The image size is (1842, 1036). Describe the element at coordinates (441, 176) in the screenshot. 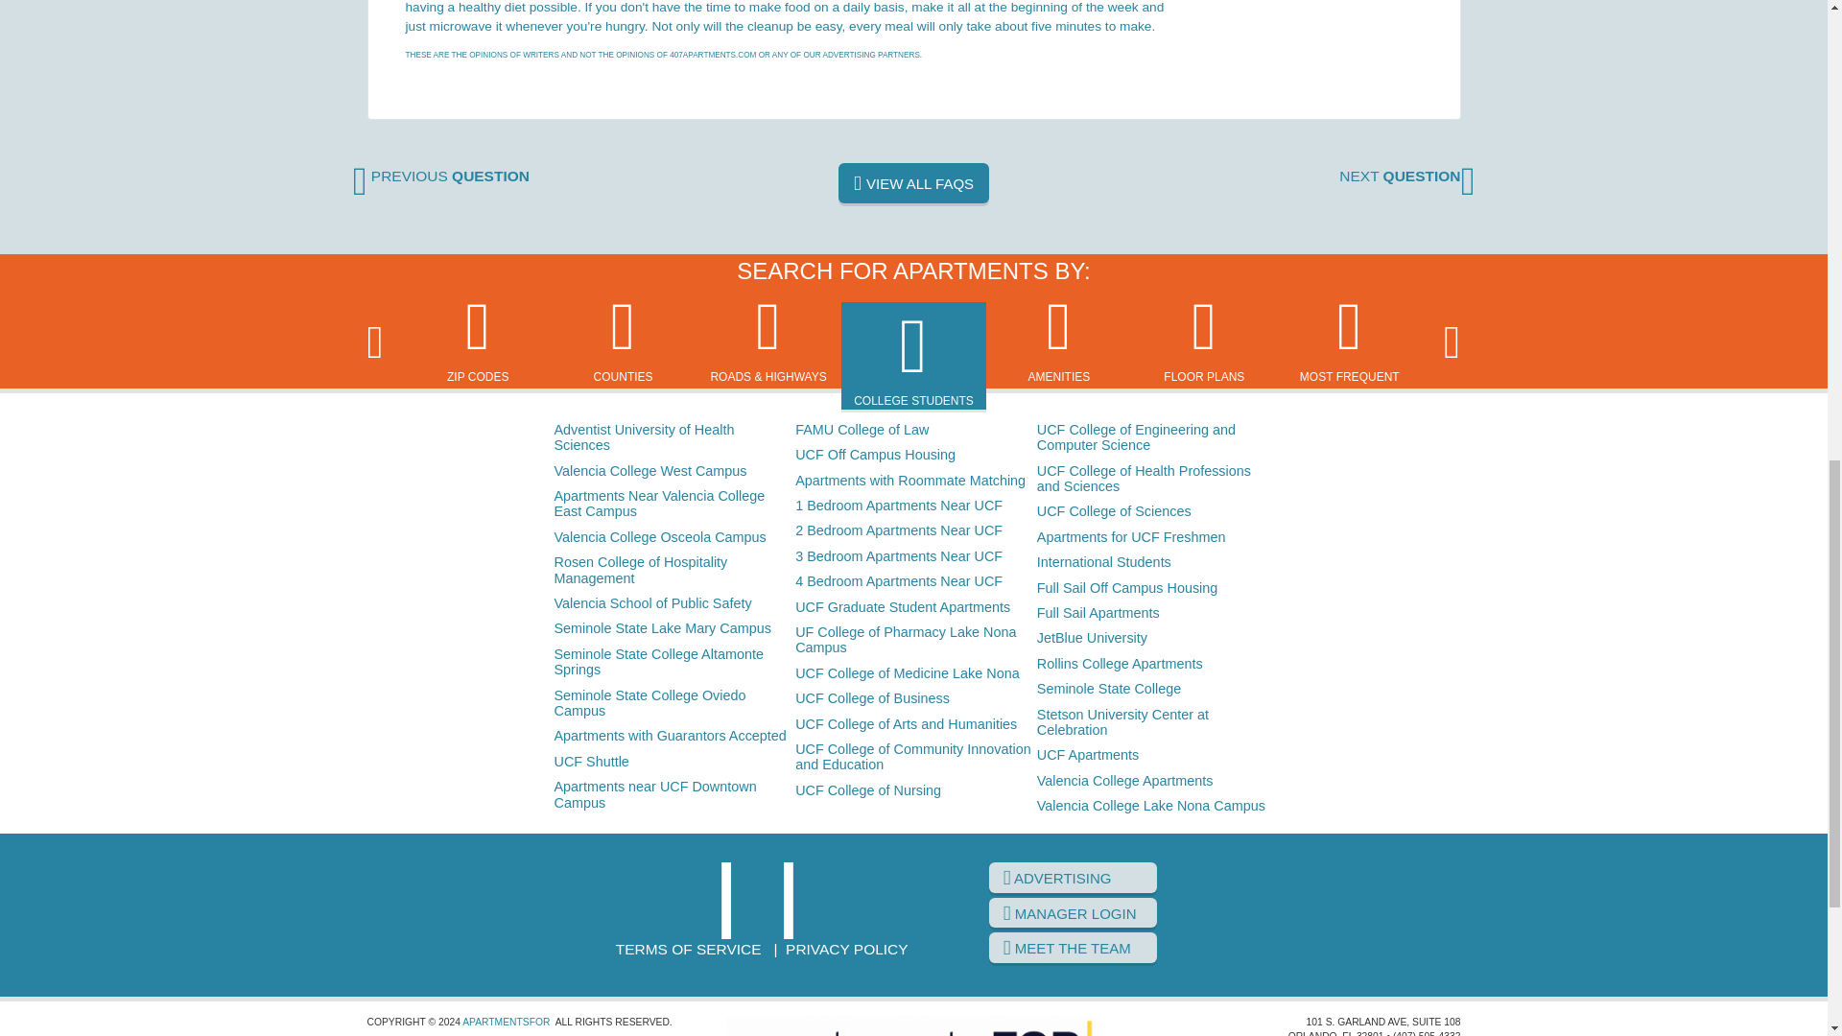

I see ` PREVIOUS QUESTION` at that location.